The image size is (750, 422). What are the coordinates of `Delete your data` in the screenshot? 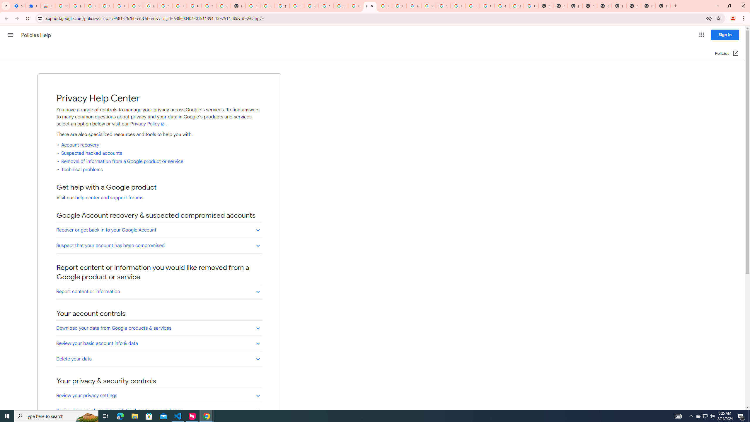 It's located at (159, 359).